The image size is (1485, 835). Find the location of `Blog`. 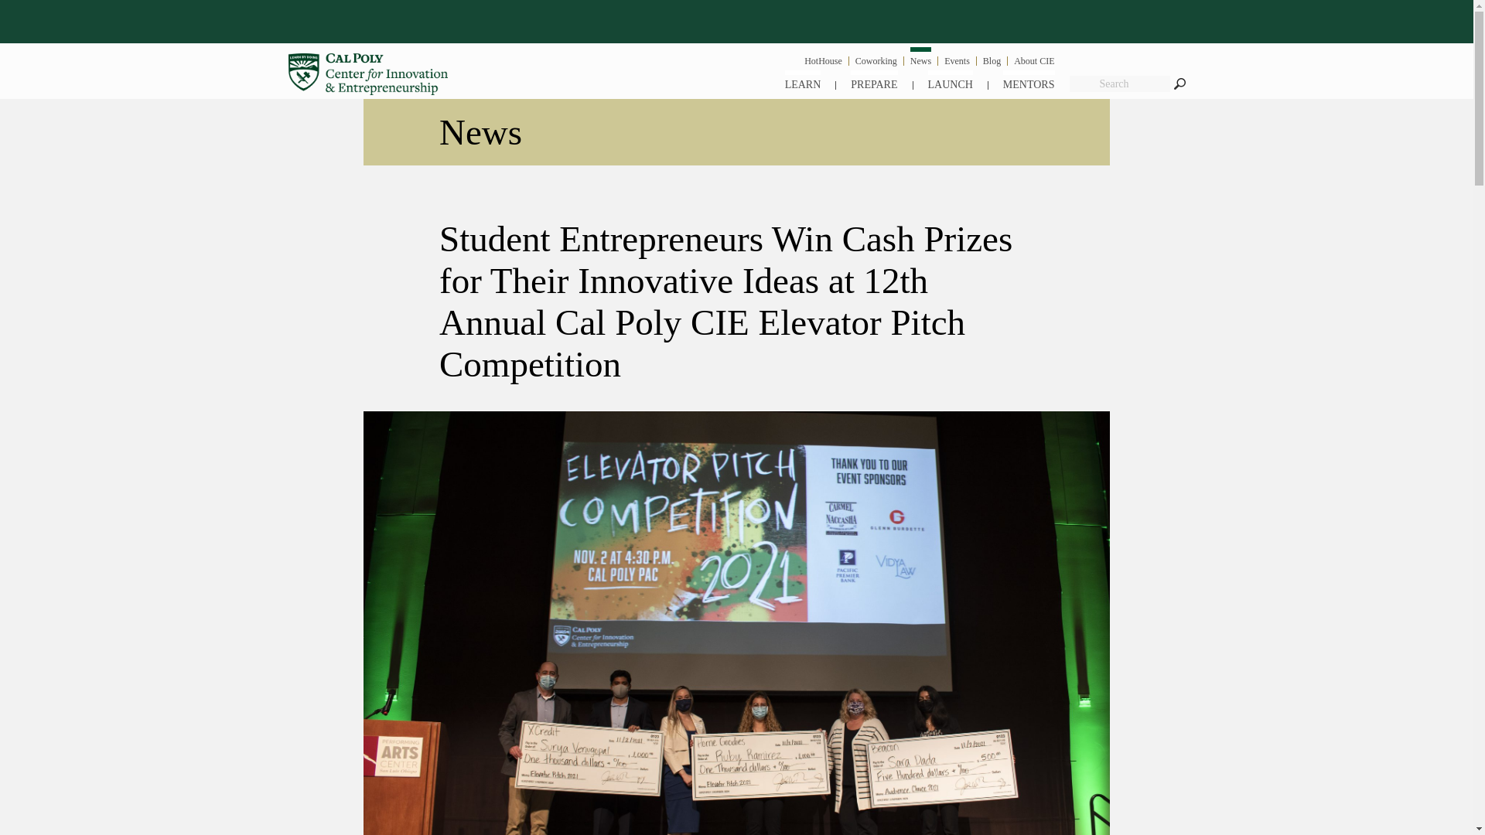

Blog is located at coordinates (992, 59).